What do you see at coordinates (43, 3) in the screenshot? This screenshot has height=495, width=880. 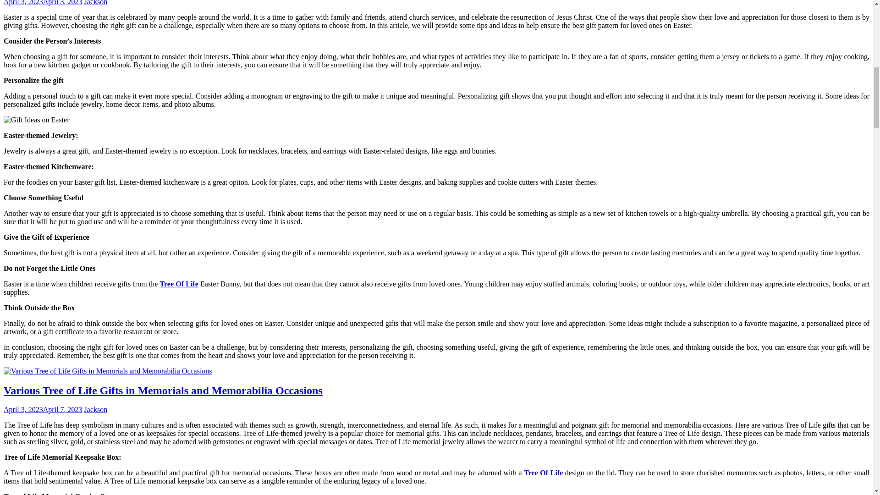 I see `April 3, 2023April 3, 2023` at bounding box center [43, 3].